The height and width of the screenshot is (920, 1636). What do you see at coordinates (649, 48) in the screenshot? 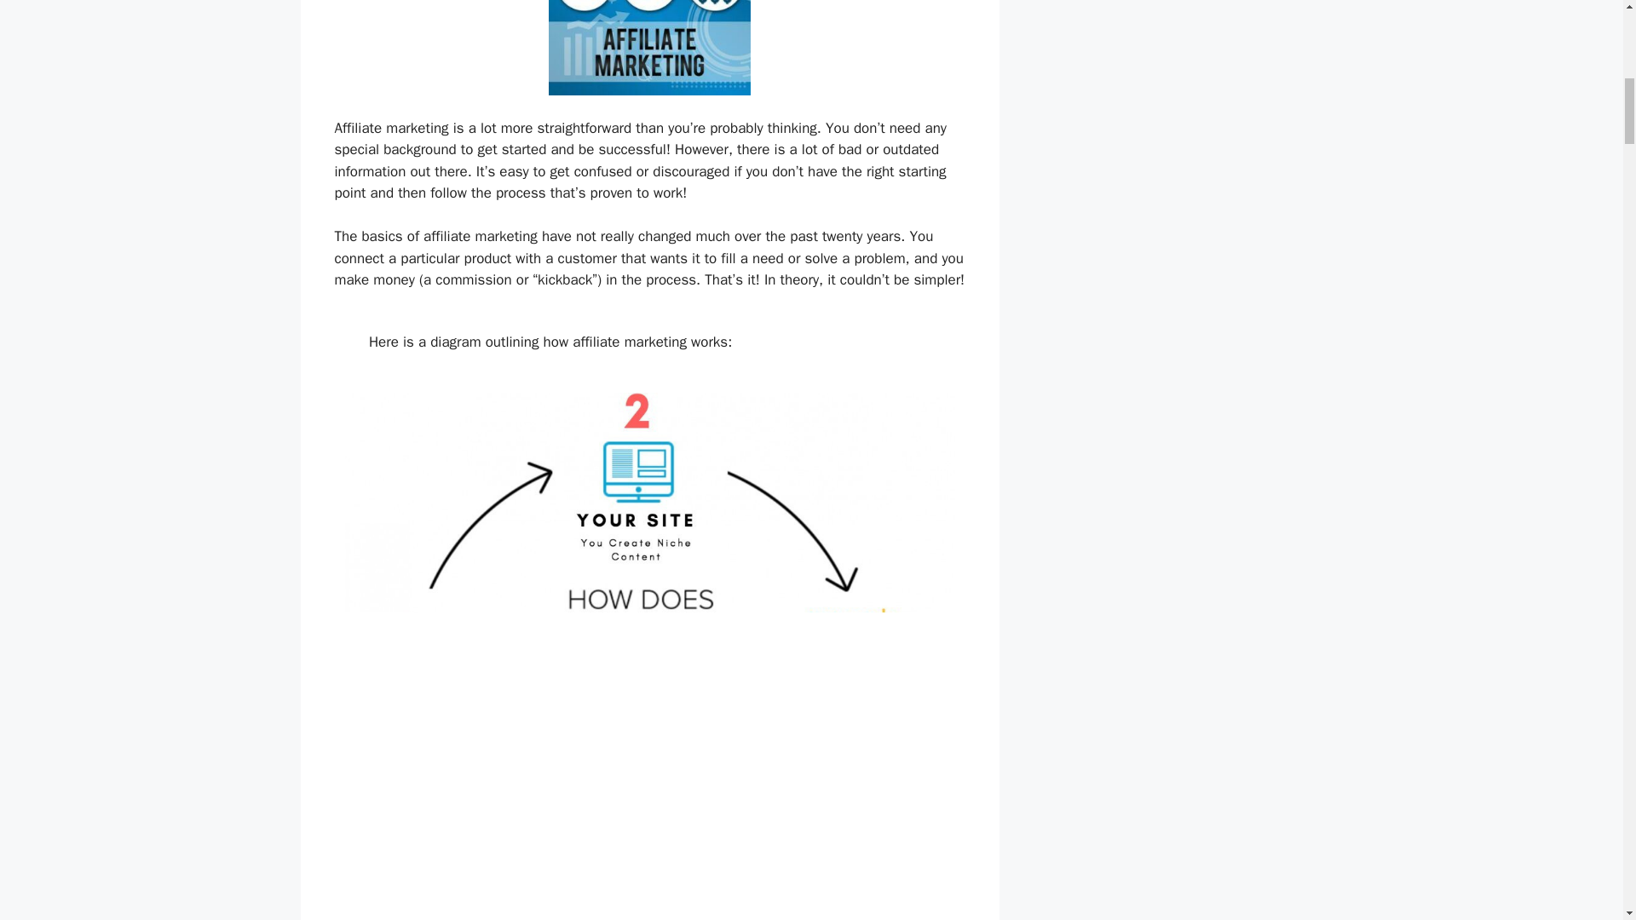
I see `How affiliate marketing works` at bounding box center [649, 48].